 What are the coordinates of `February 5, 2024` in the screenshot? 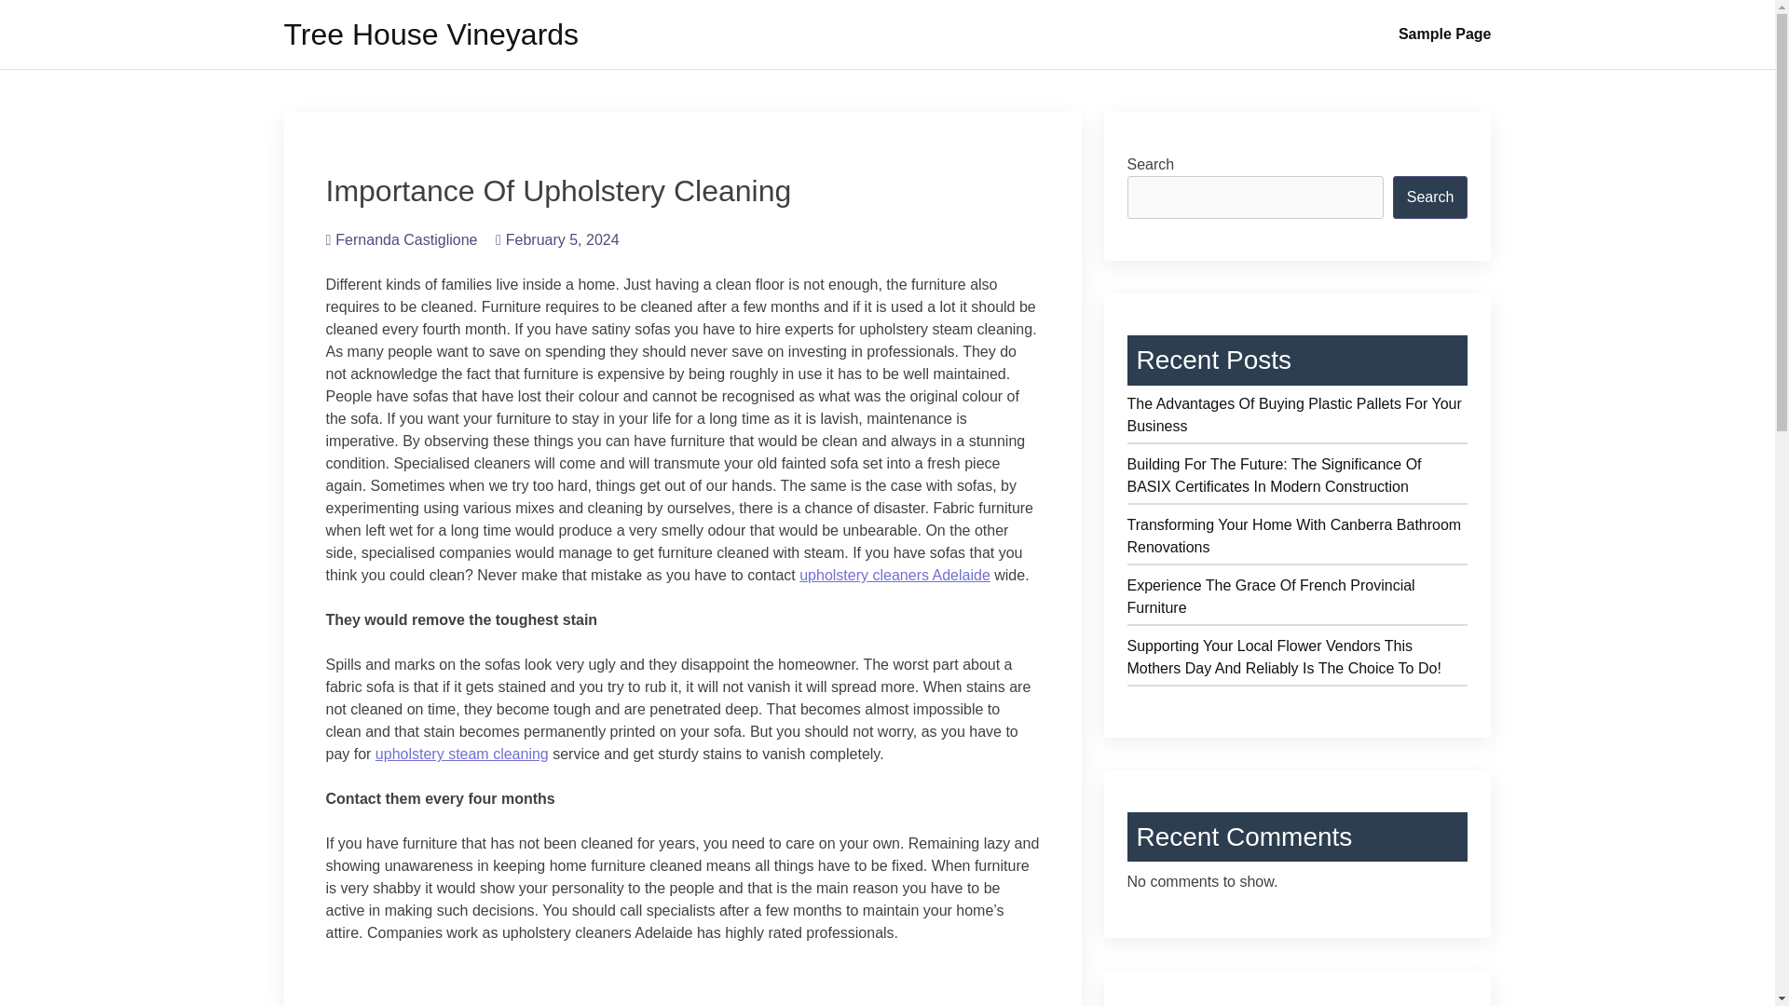 It's located at (557, 239).